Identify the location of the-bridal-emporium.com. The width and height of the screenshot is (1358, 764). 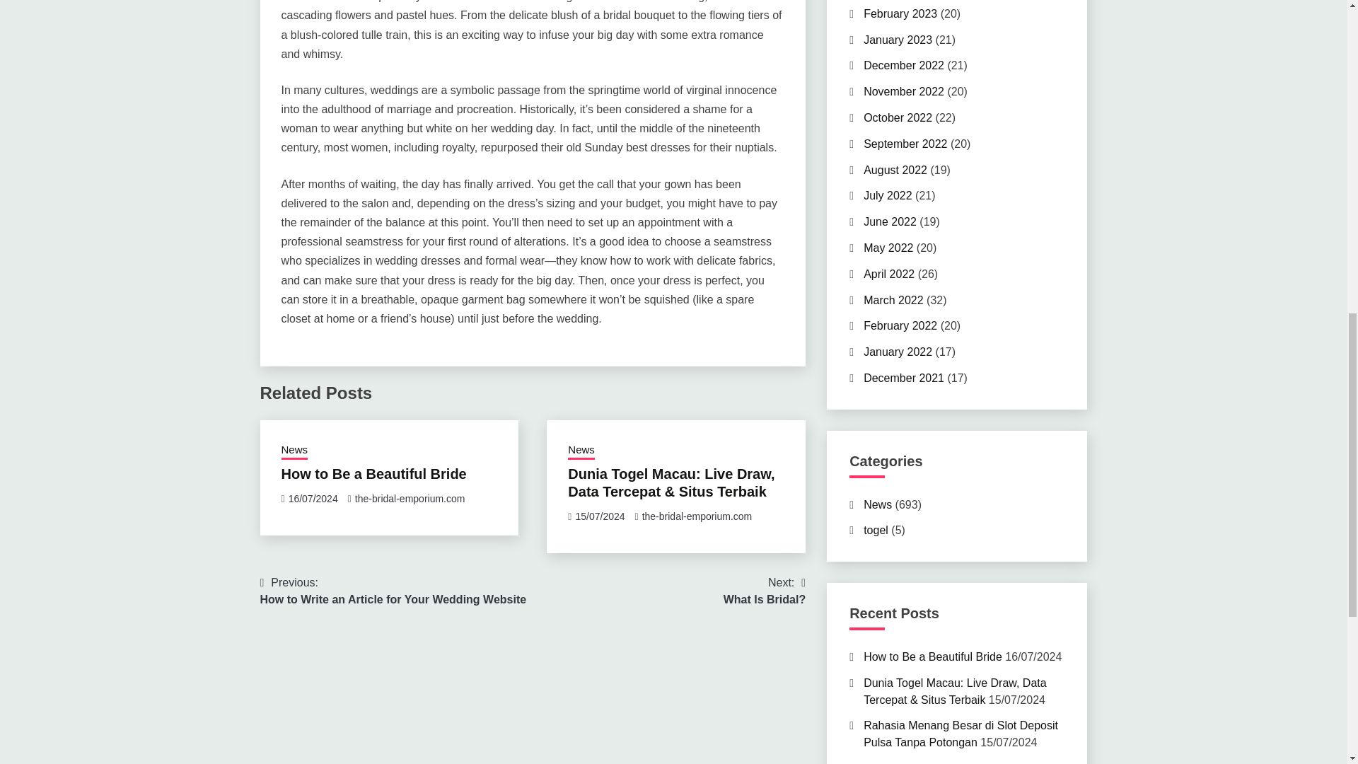
(764, 591).